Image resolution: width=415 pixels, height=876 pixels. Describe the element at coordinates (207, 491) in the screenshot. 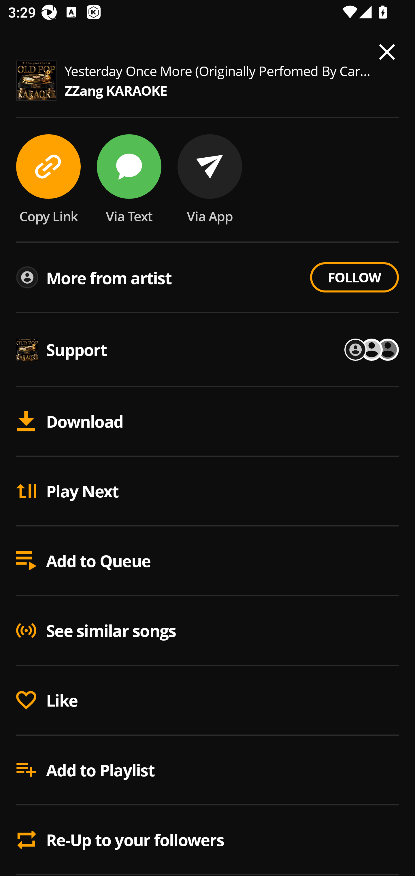

I see `Play Next` at that location.